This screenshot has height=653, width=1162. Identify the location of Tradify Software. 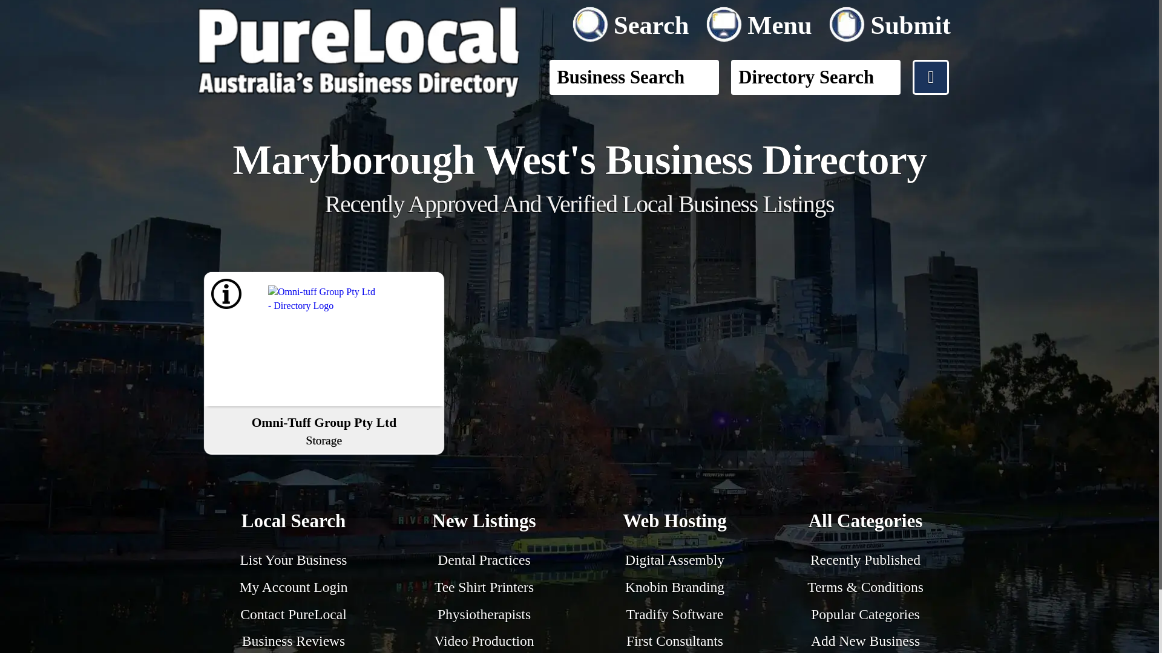
(294, 522).